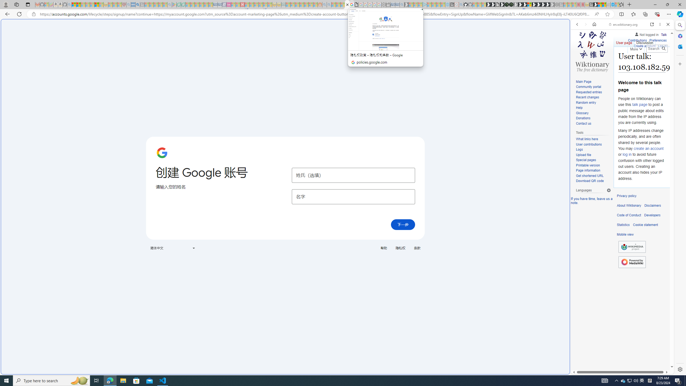 This screenshot has height=386, width=686. What do you see at coordinates (583, 155) in the screenshot?
I see `Upload file` at bounding box center [583, 155].